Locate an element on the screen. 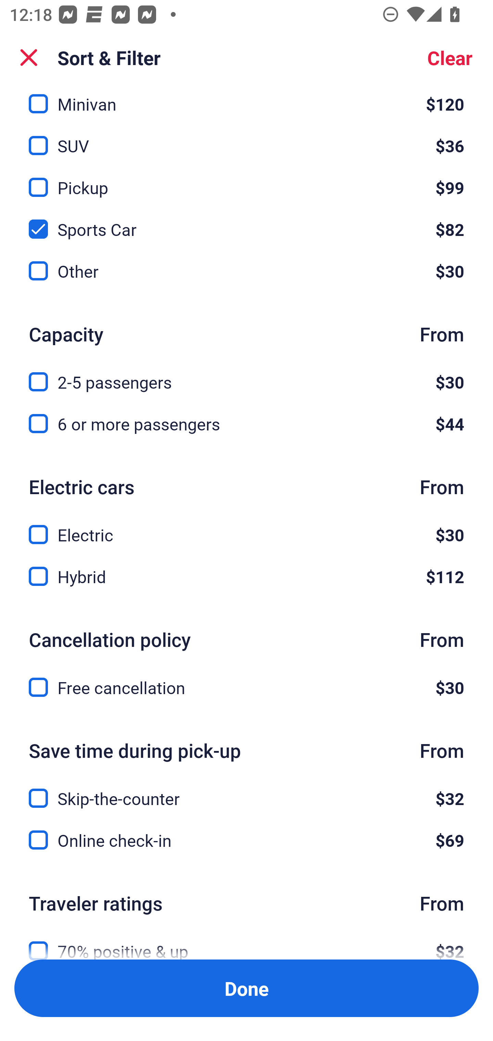 The height and width of the screenshot is (1041, 493). Electric, $30 Electric $30 is located at coordinates (246, 527).